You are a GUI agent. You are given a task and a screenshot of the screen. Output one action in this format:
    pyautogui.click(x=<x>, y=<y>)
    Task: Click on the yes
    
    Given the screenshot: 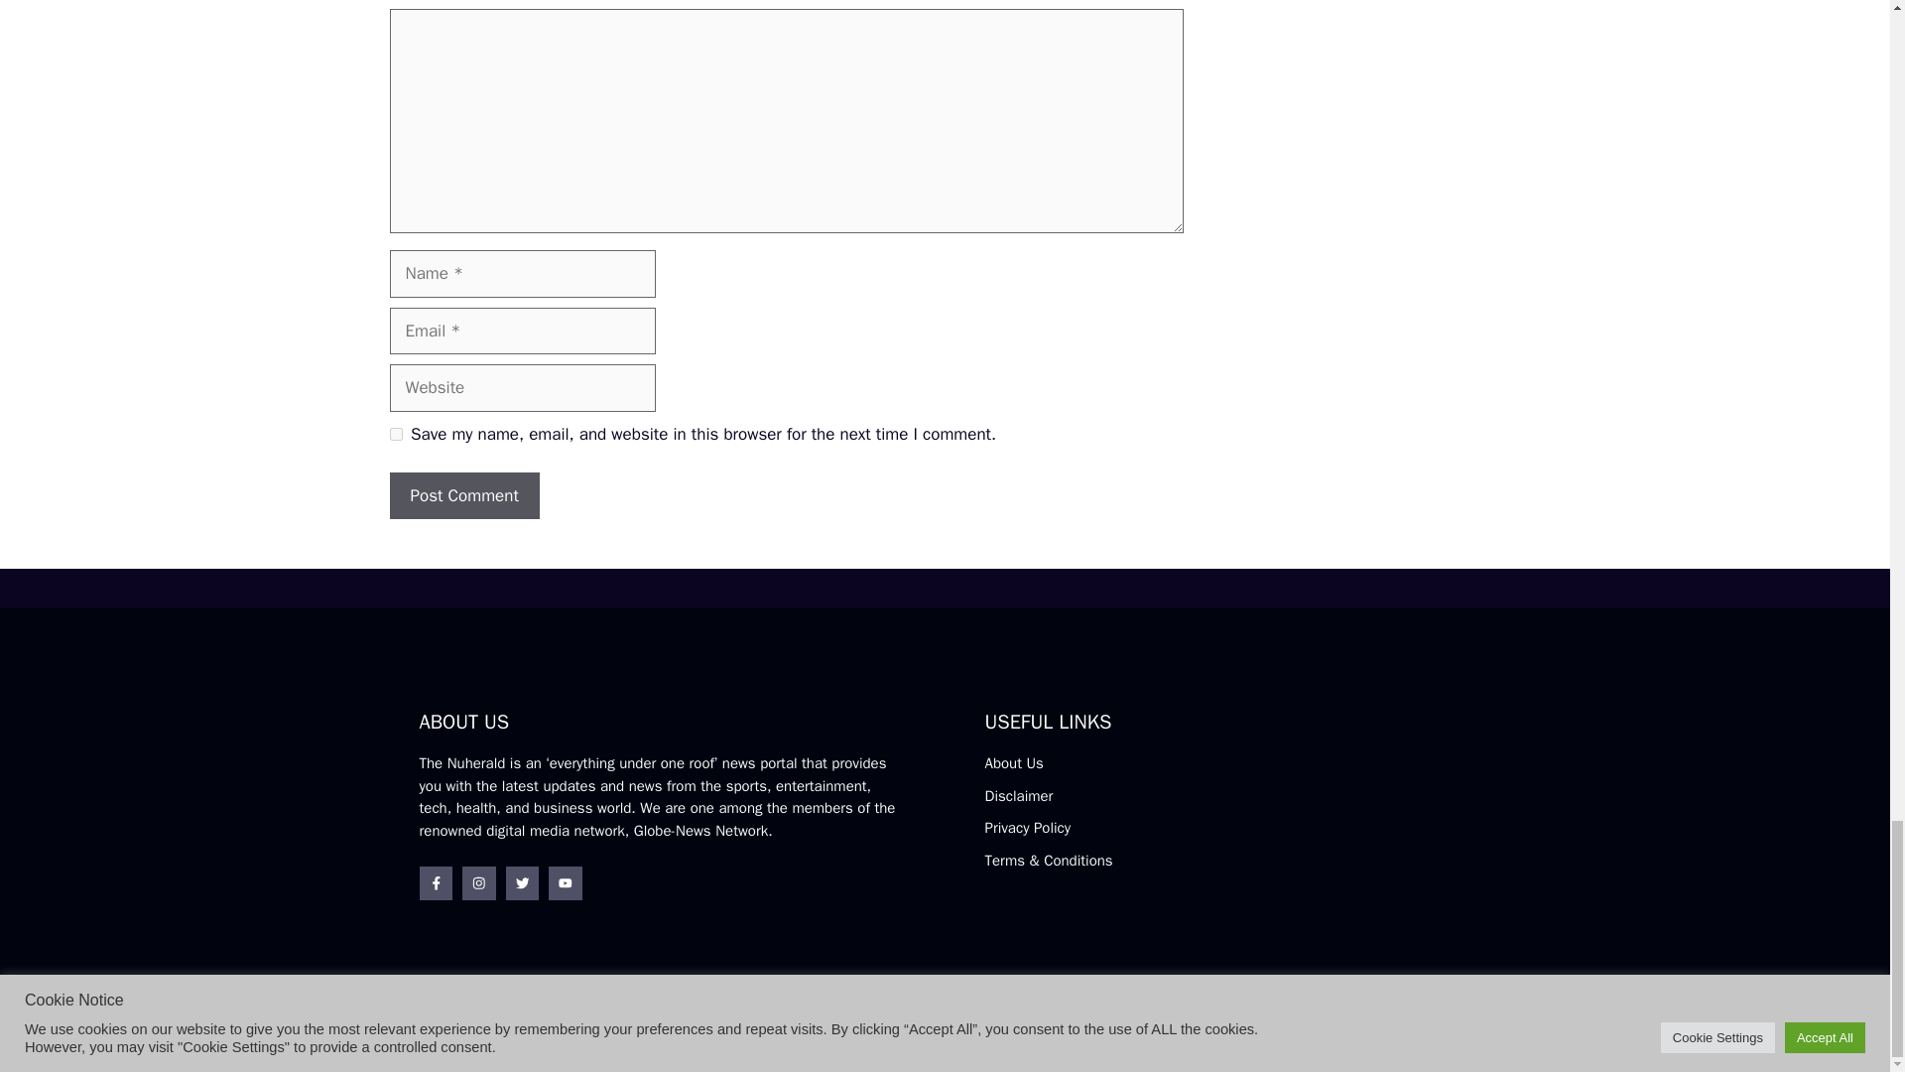 What is the action you would take?
    pyautogui.click(x=395, y=433)
    